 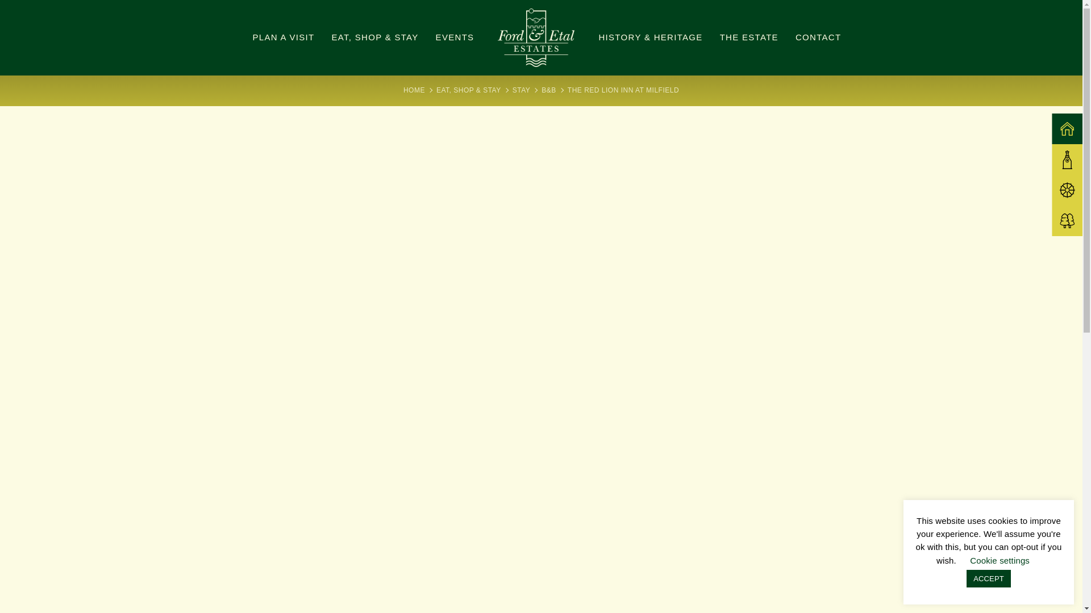 I want to click on THE ESTATE, so click(x=749, y=37).